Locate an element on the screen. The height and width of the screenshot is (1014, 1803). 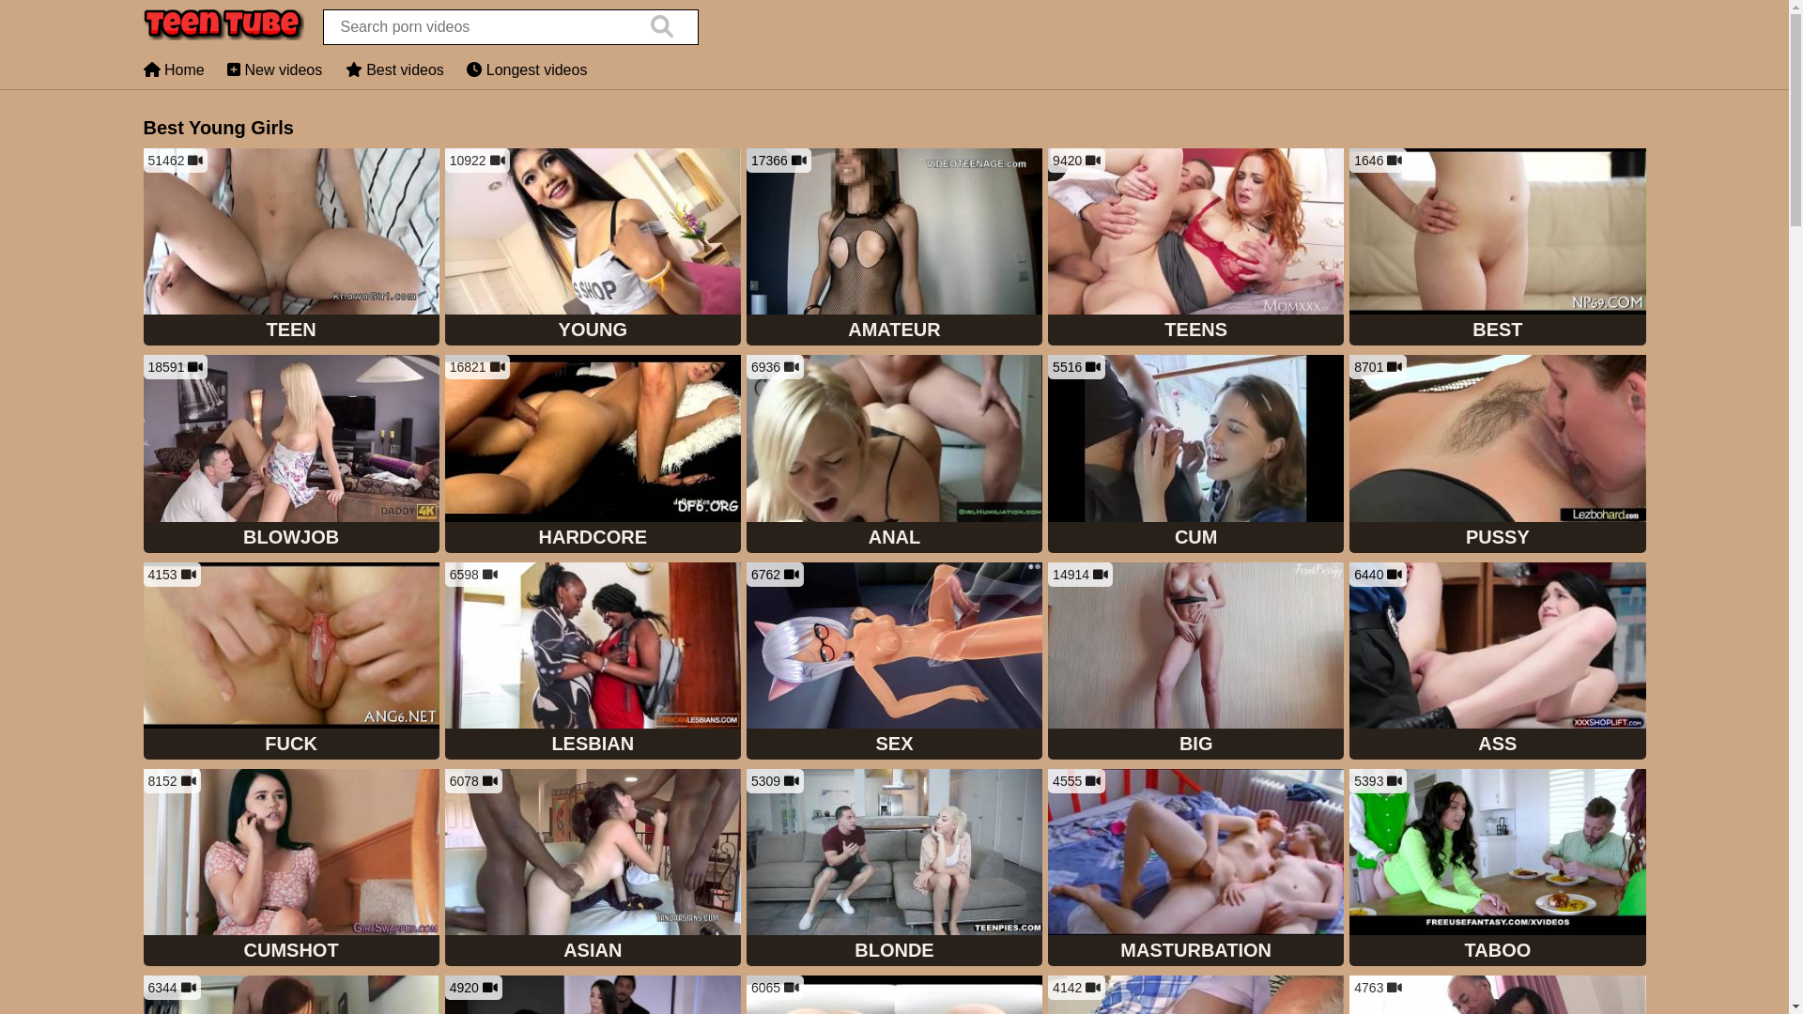
Best videos is located at coordinates (394, 69).